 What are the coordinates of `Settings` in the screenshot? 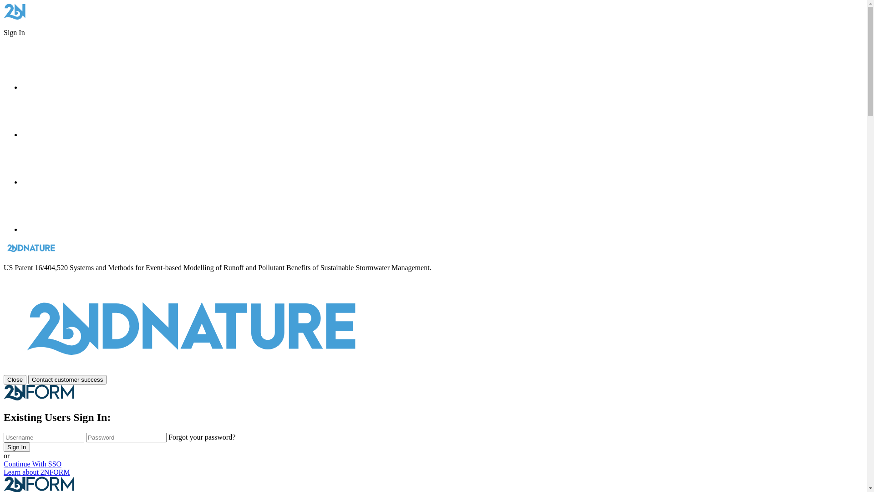 It's located at (45, 135).